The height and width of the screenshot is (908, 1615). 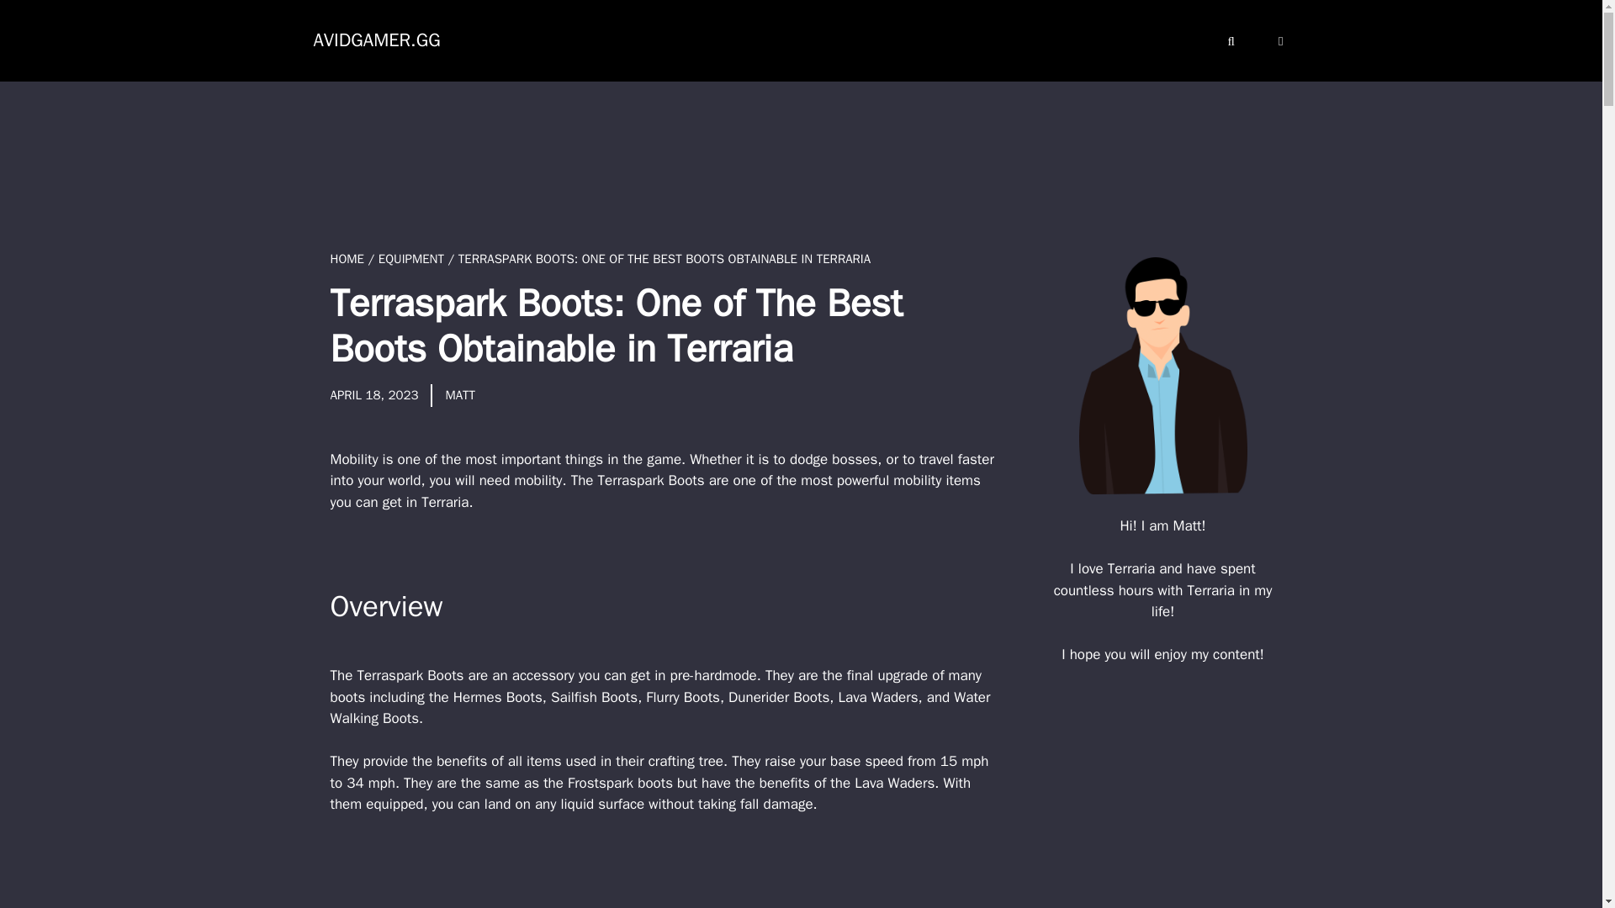 What do you see at coordinates (376, 40) in the screenshot?
I see `AVIDGAMER.GG` at bounding box center [376, 40].